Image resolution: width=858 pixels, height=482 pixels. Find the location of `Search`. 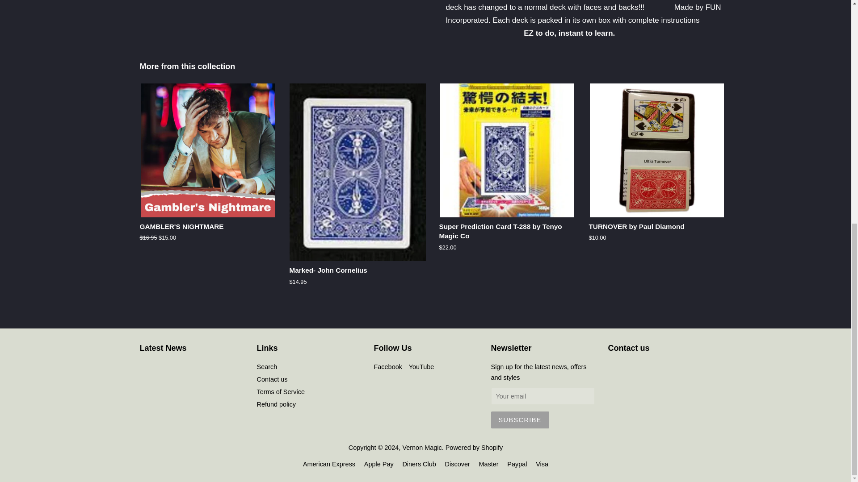

Search is located at coordinates (267, 367).